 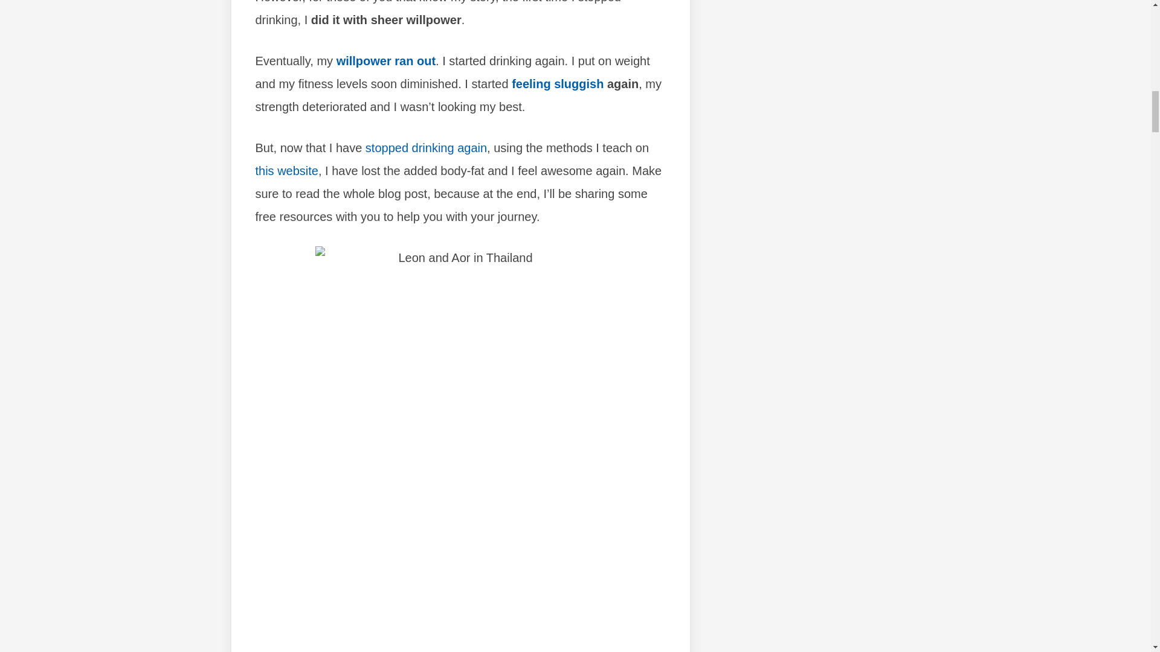 What do you see at coordinates (557, 84) in the screenshot?
I see `feeling sluggish` at bounding box center [557, 84].